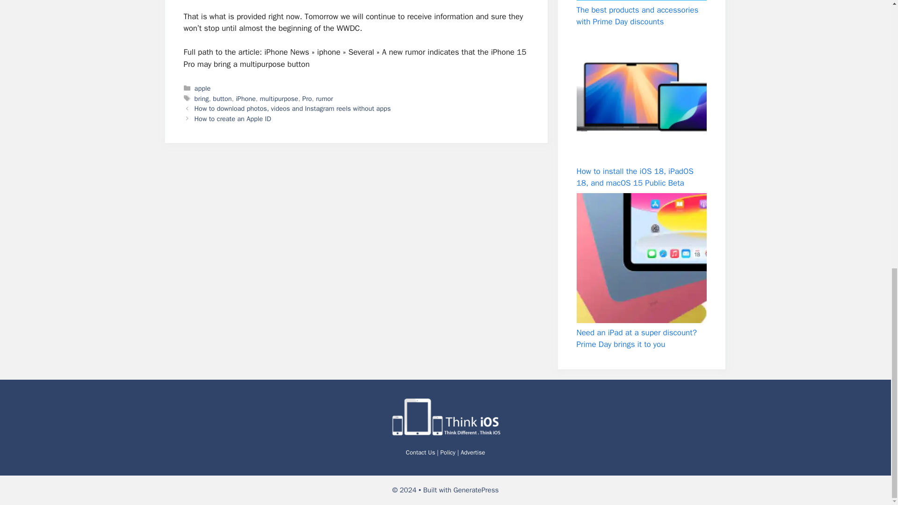 Image resolution: width=898 pixels, height=505 pixels. I want to click on Need an iPad at a super discount? Prime Day brings it to you, so click(636, 339).